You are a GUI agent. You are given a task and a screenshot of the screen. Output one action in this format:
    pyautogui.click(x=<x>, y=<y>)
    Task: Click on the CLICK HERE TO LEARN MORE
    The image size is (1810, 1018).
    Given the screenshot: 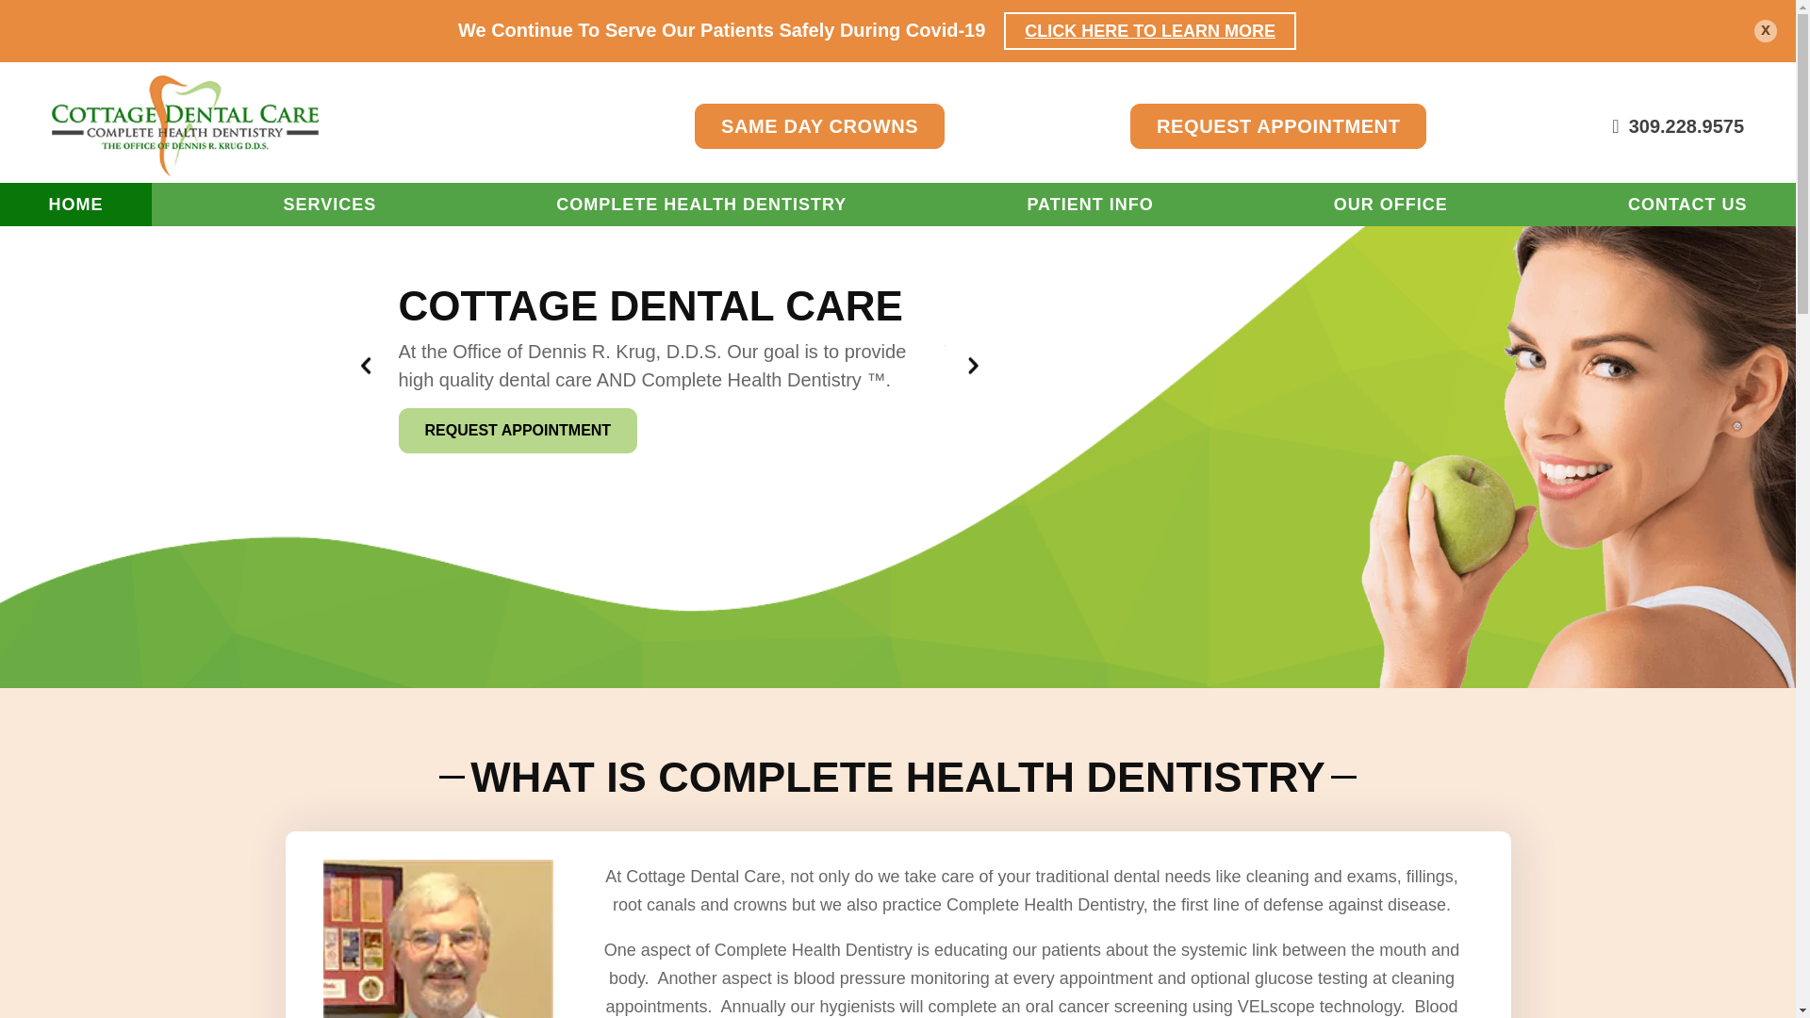 What is the action you would take?
    pyautogui.click(x=1150, y=30)
    